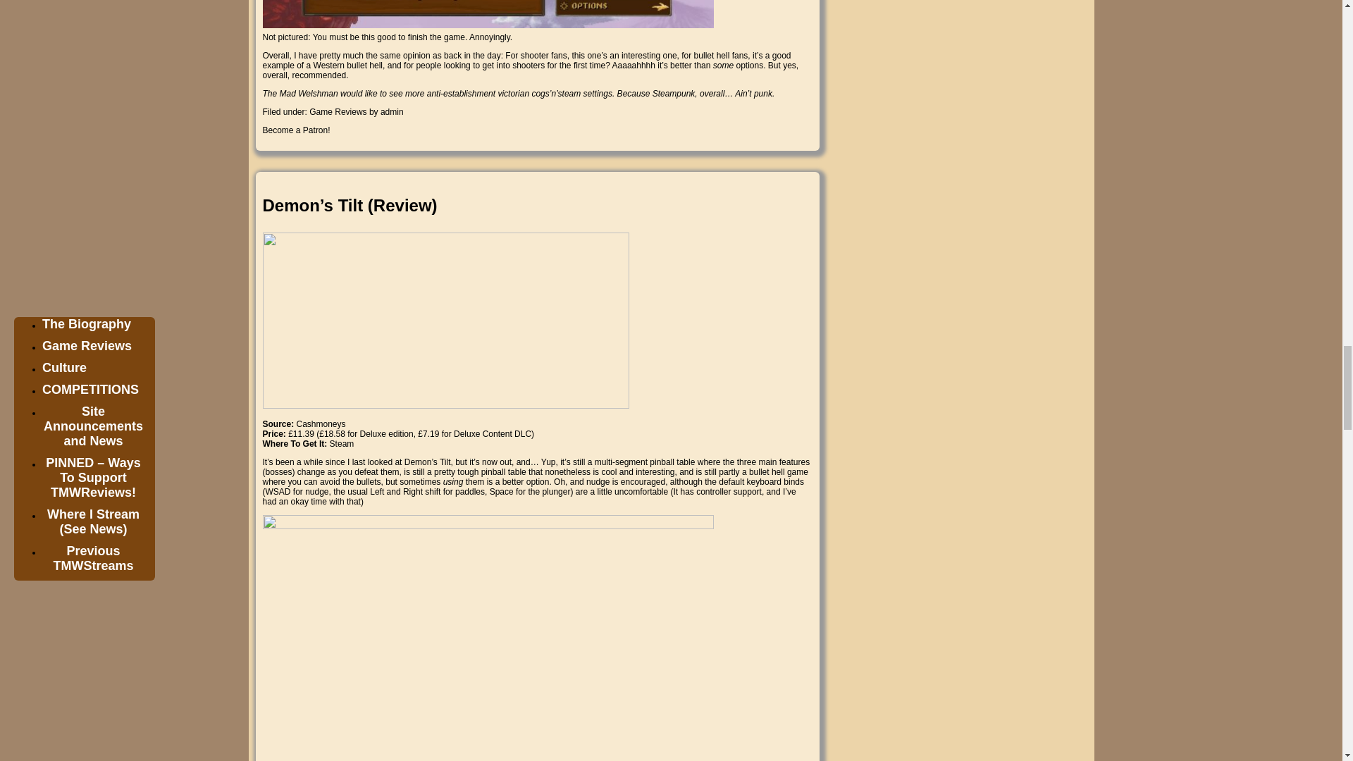 The image size is (1353, 761). I want to click on Become a Patron!, so click(296, 130).